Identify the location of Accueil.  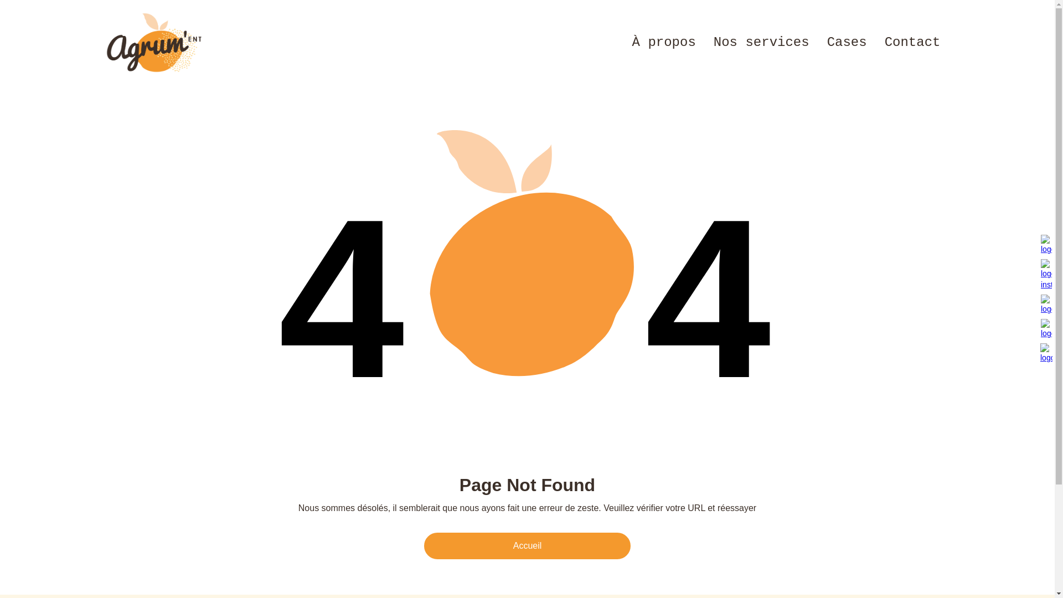
(527, 546).